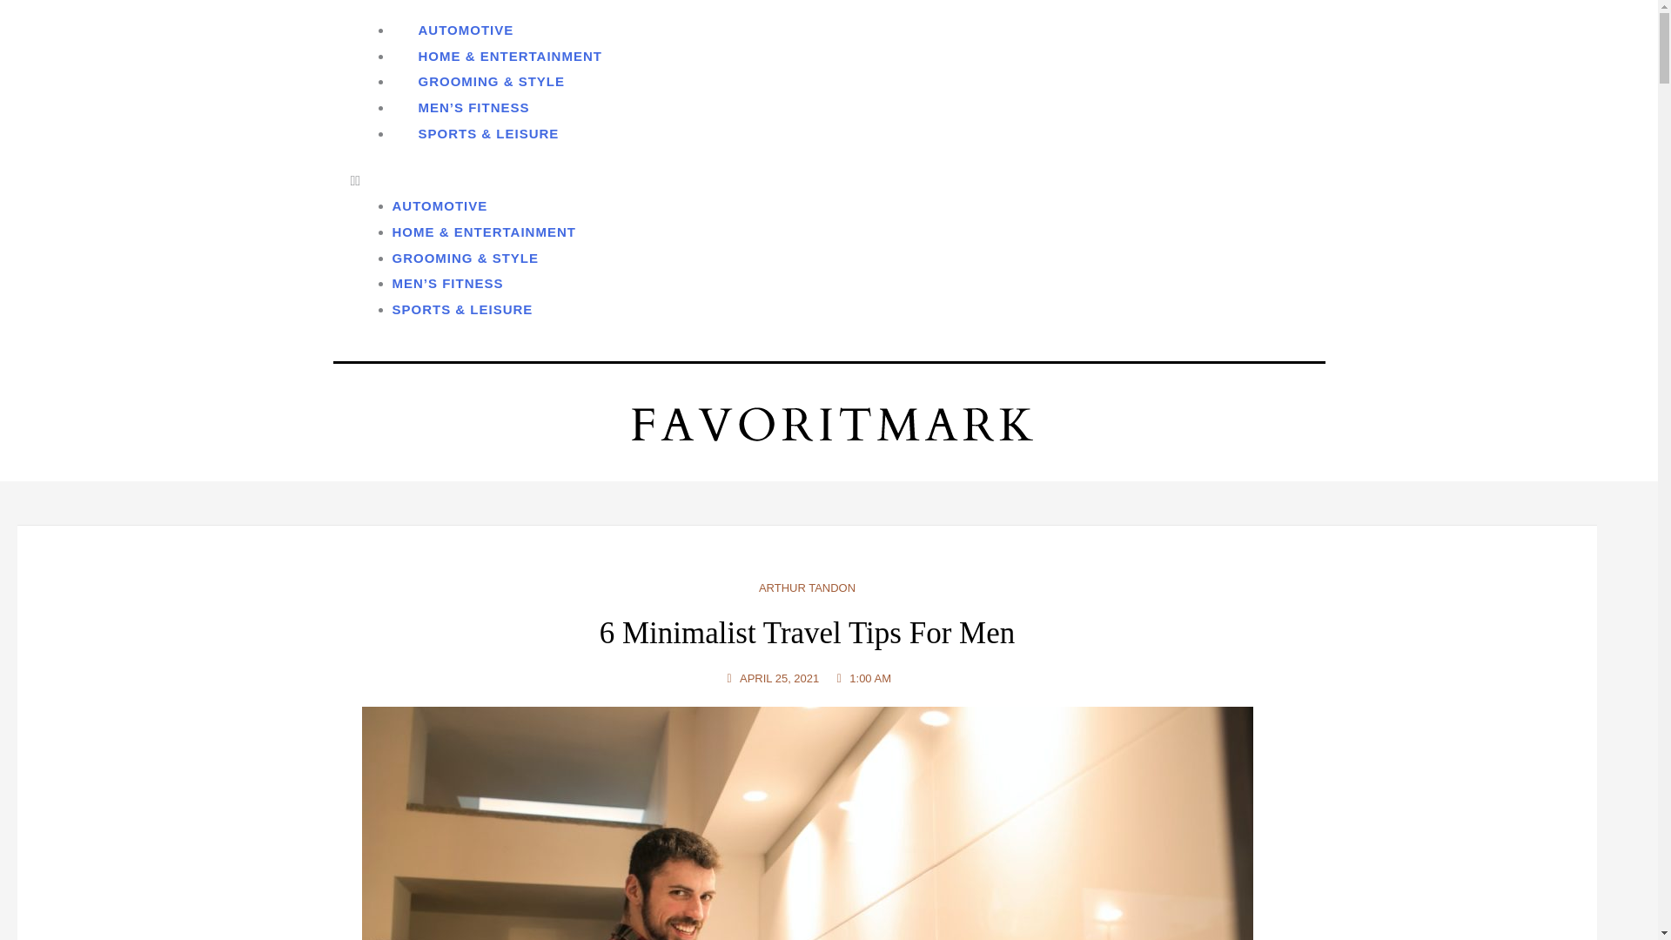  What do you see at coordinates (771, 678) in the screenshot?
I see `APRIL 25, 2021` at bounding box center [771, 678].